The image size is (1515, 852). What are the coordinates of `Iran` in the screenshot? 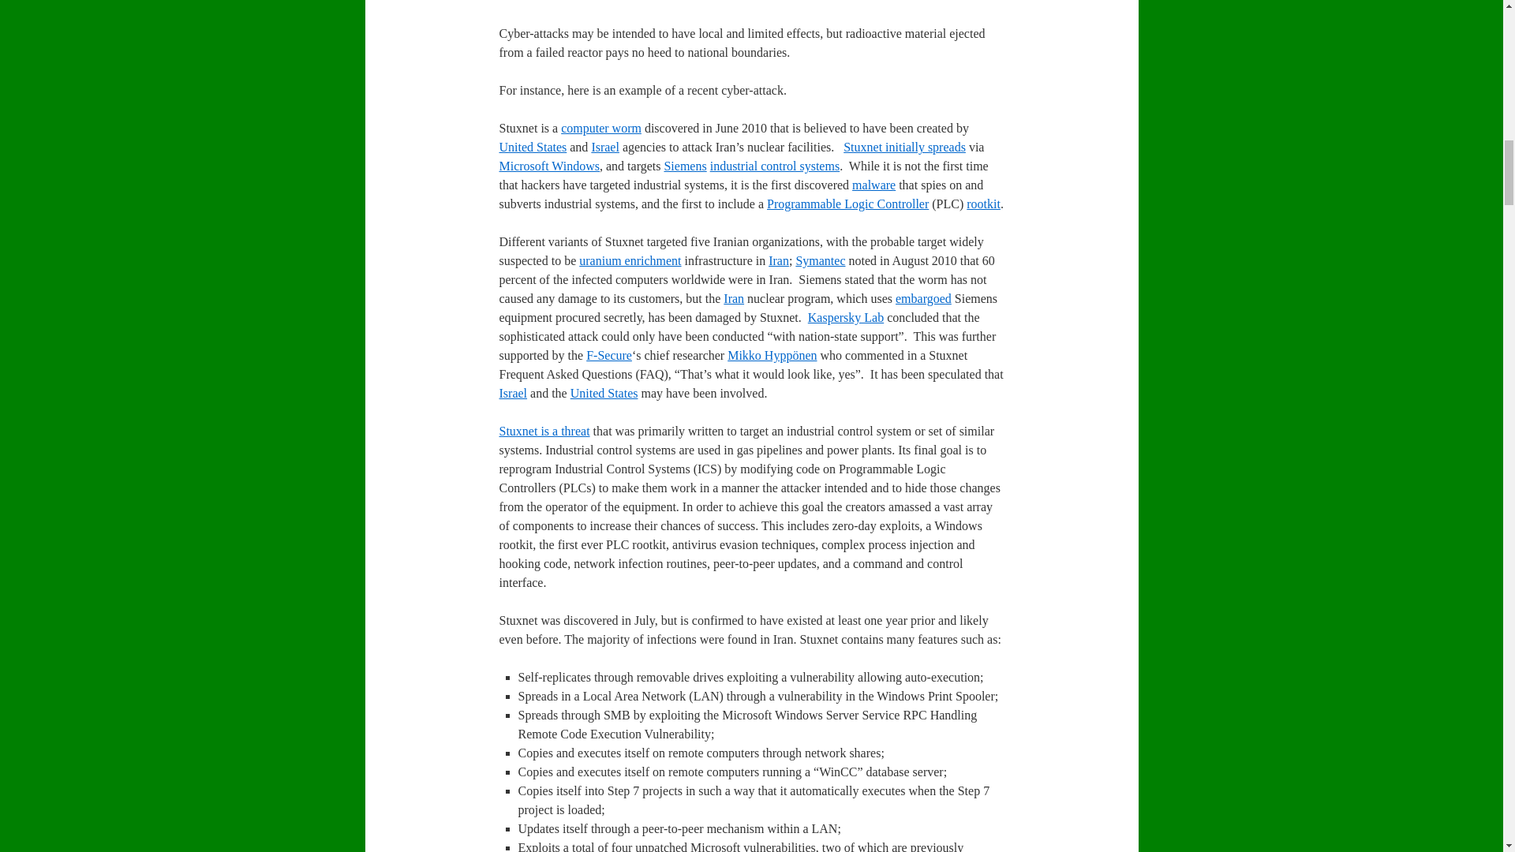 It's located at (734, 298).